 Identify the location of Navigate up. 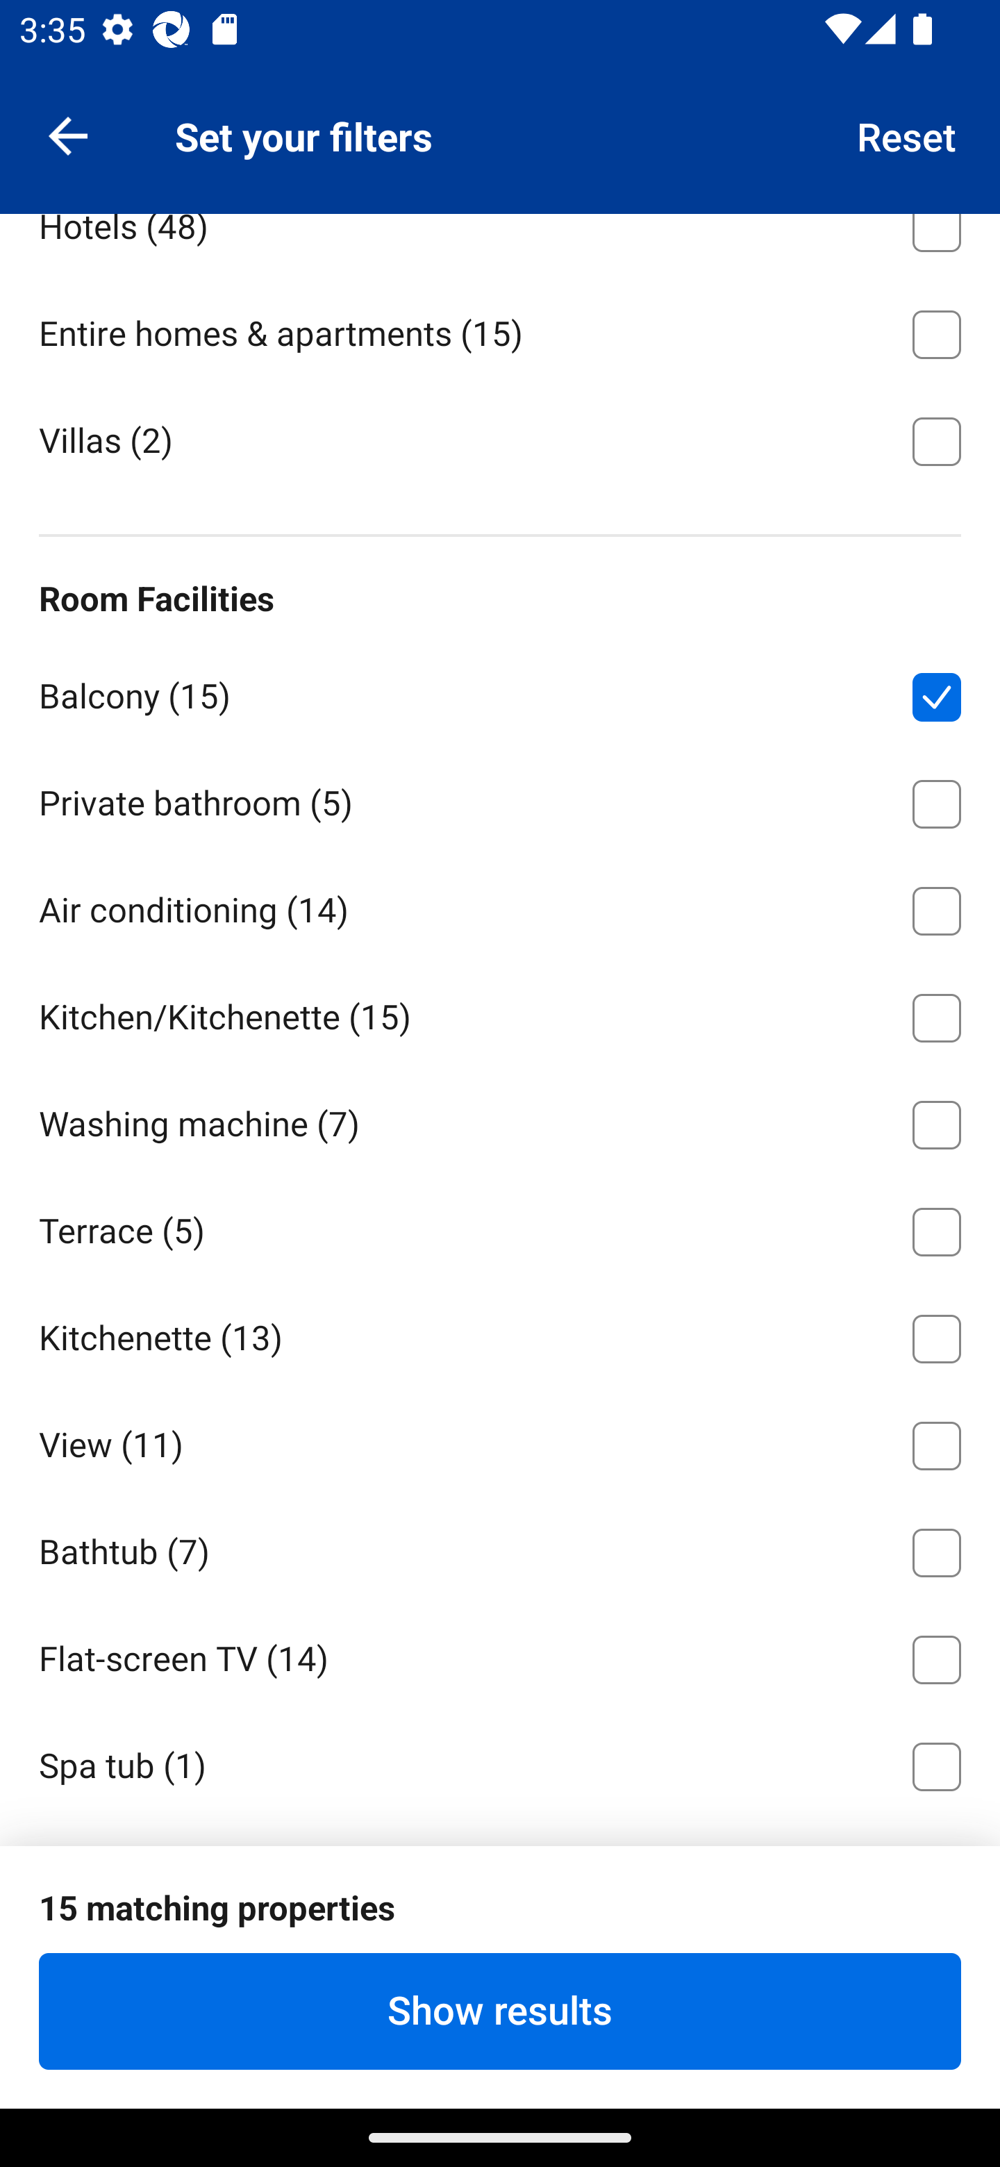
(68, 135).